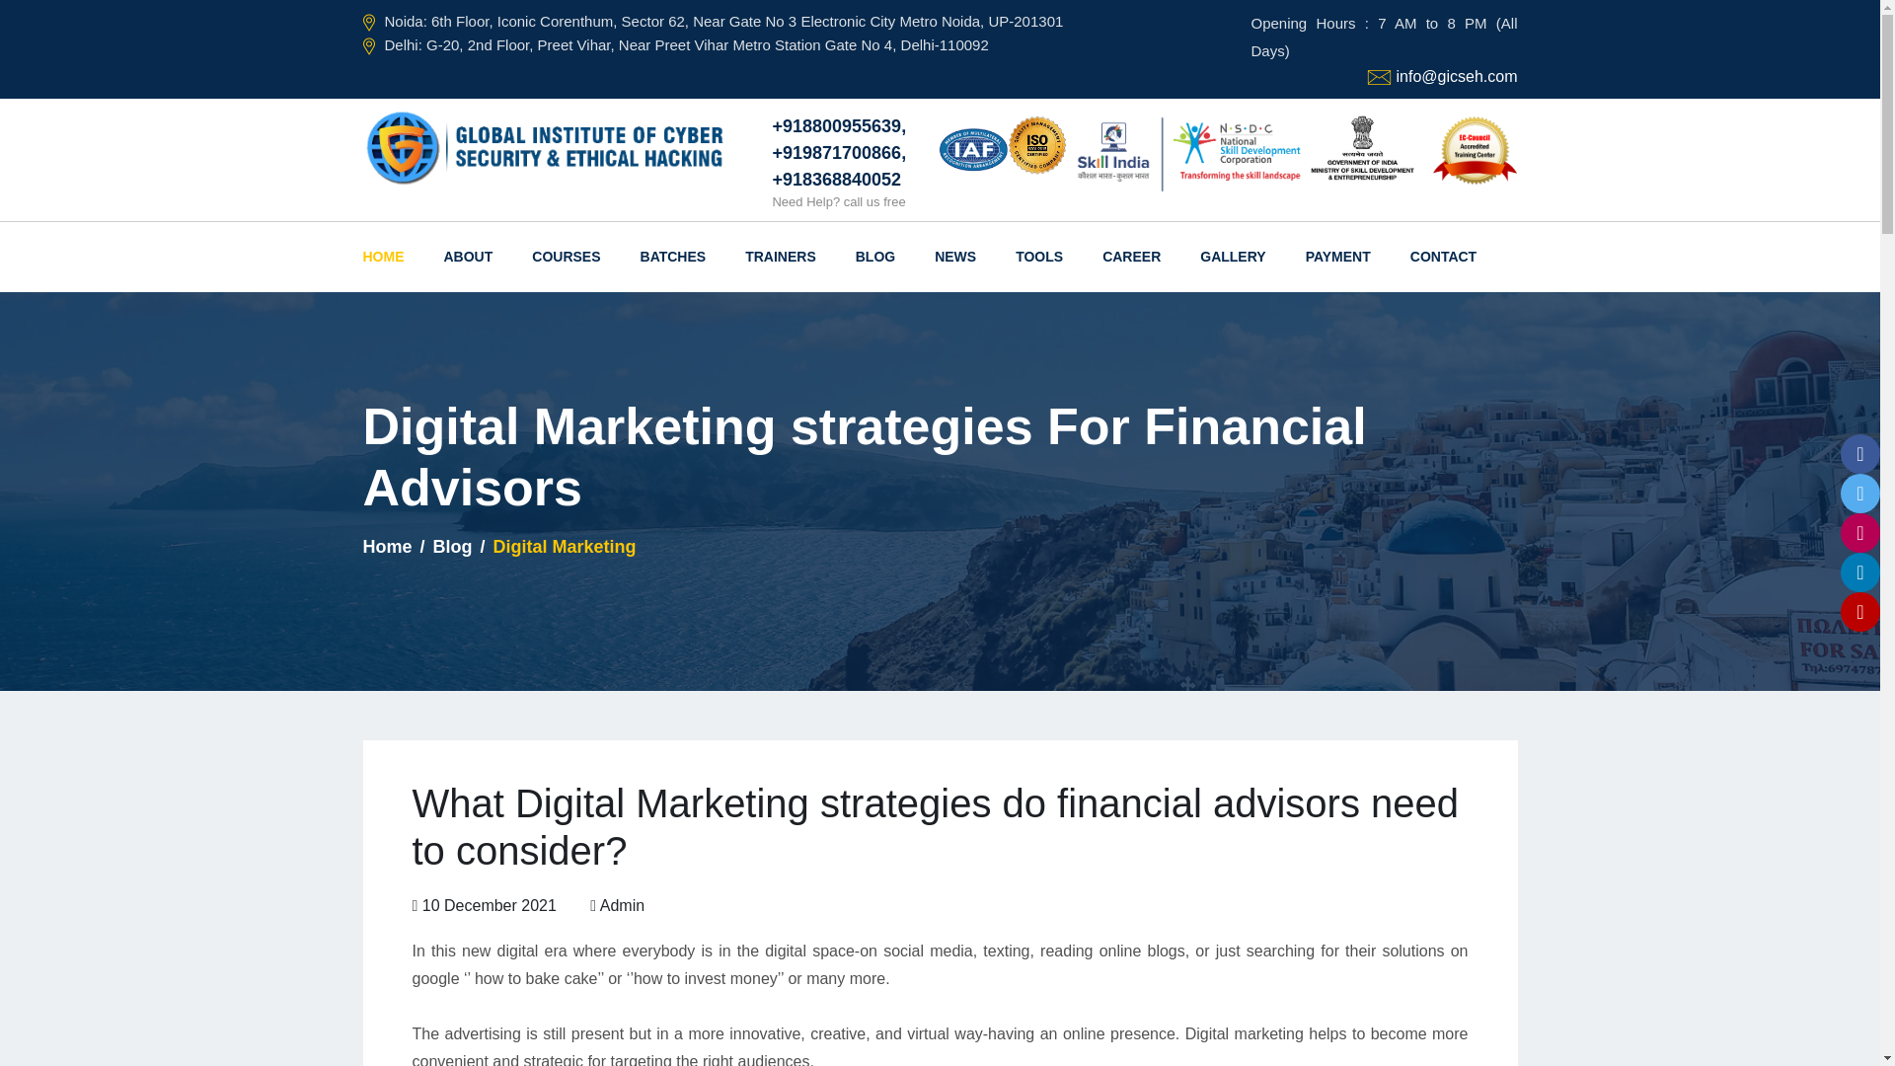  What do you see at coordinates (567, 257) in the screenshot?
I see `COURSES` at bounding box center [567, 257].